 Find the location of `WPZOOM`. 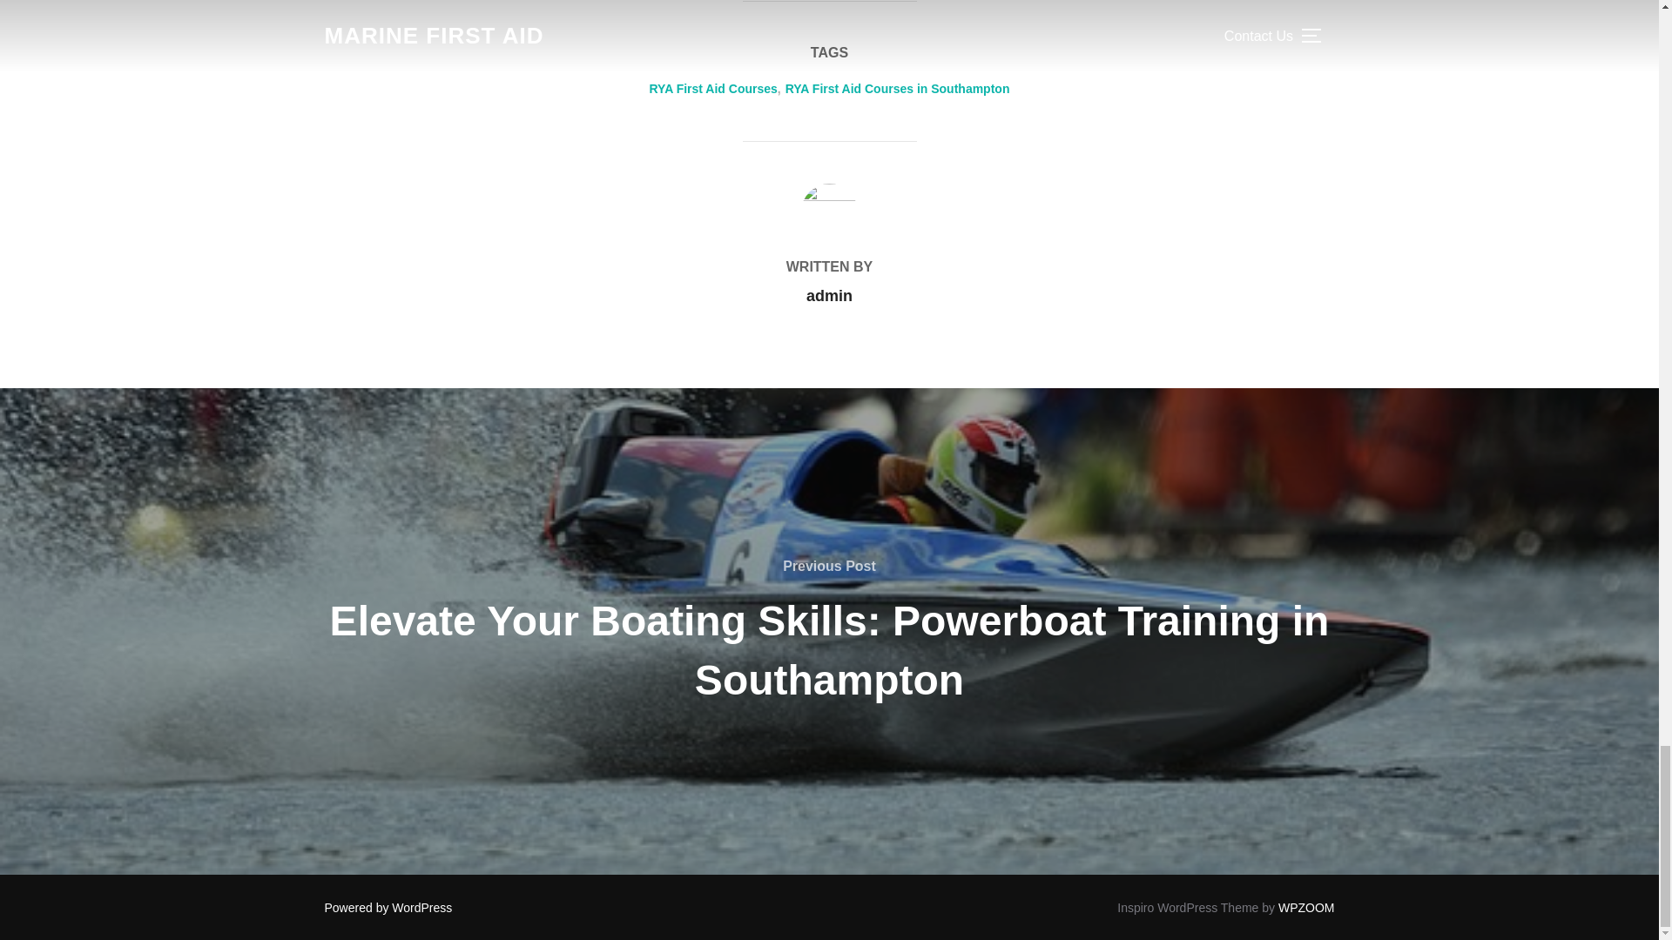

WPZOOM is located at coordinates (1306, 907).